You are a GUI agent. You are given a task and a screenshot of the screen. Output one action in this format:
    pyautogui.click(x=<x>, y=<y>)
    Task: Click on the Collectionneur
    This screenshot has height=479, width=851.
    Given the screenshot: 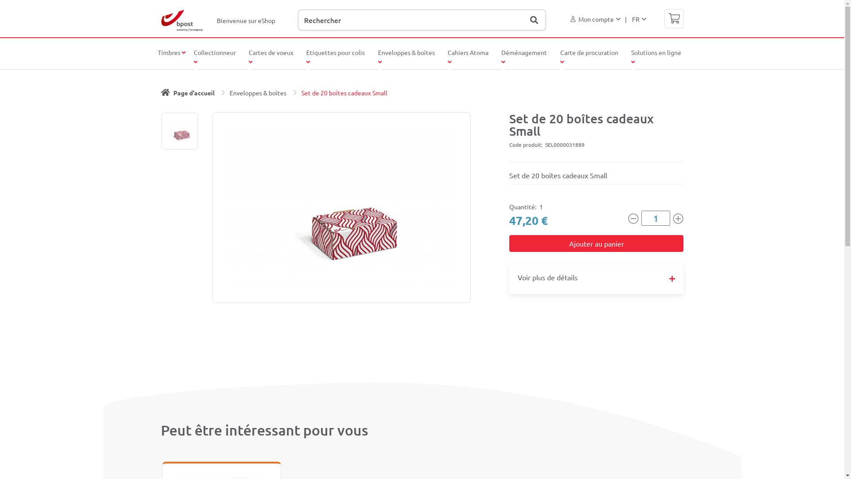 What is the action you would take?
    pyautogui.click(x=215, y=59)
    